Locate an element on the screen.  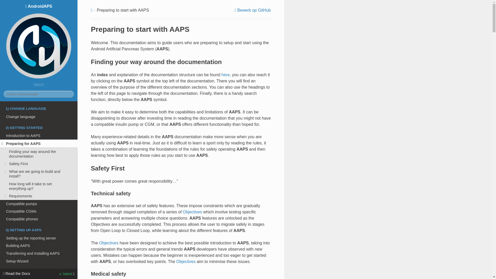
Introduction to AAPS is located at coordinates (39, 136).